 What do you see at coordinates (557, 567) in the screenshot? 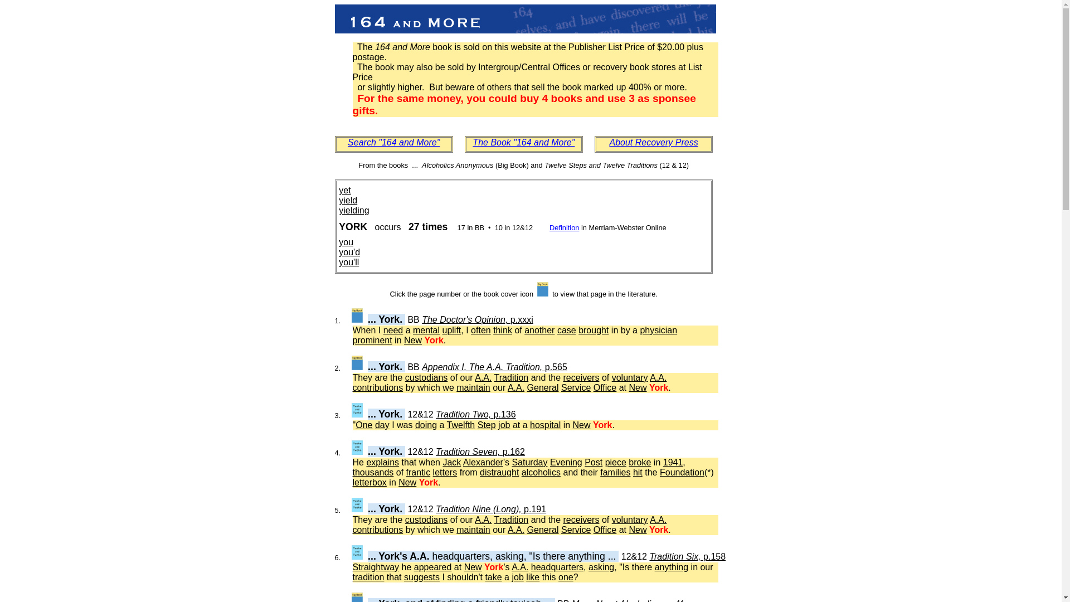
I see `headquarters` at bounding box center [557, 567].